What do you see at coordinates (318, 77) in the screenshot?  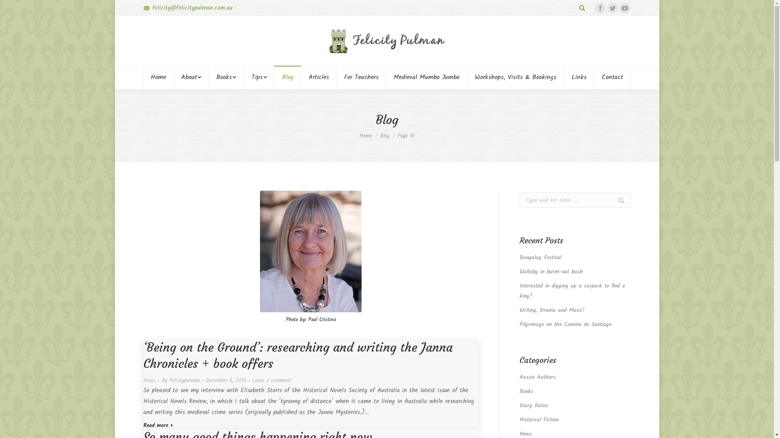 I see `Articles` at bounding box center [318, 77].